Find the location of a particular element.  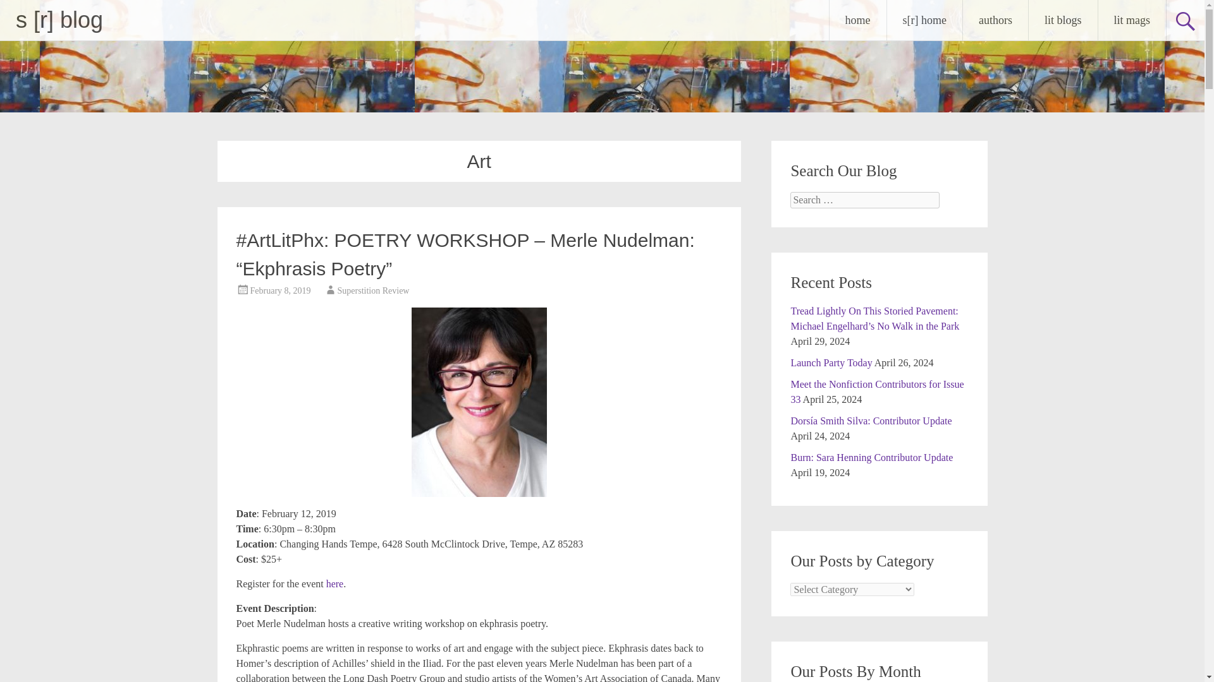

Superstition Review is located at coordinates (373, 290).